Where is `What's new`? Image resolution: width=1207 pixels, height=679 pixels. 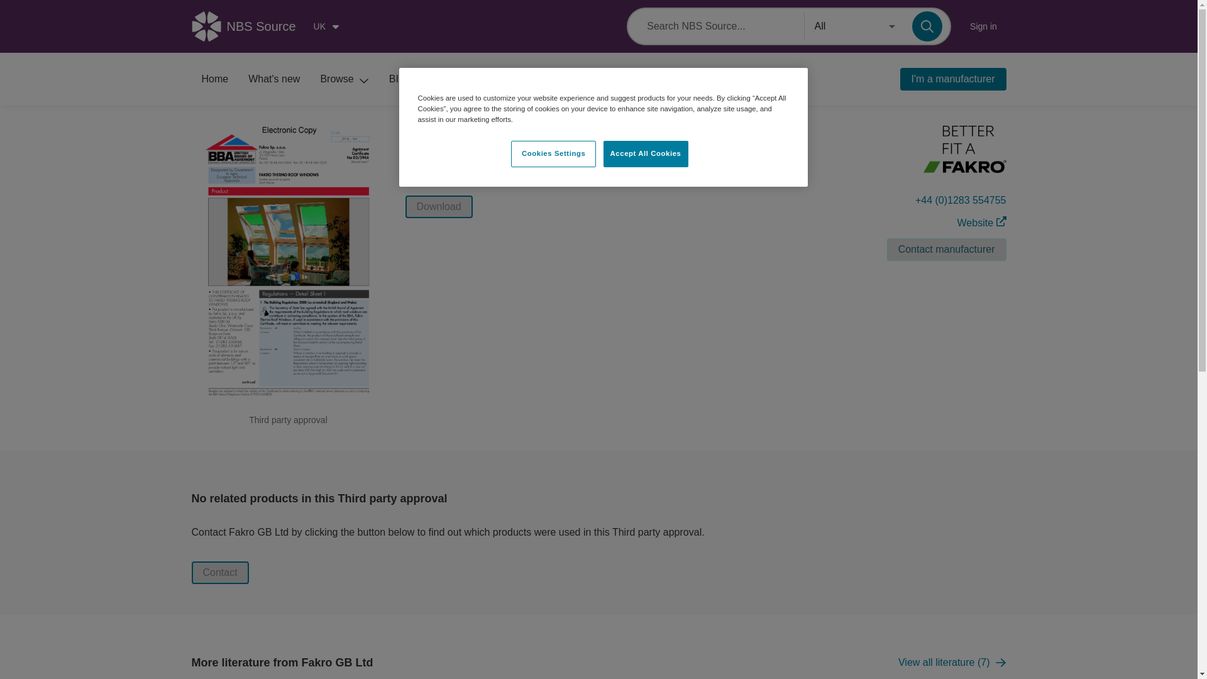
What's new is located at coordinates (274, 79).